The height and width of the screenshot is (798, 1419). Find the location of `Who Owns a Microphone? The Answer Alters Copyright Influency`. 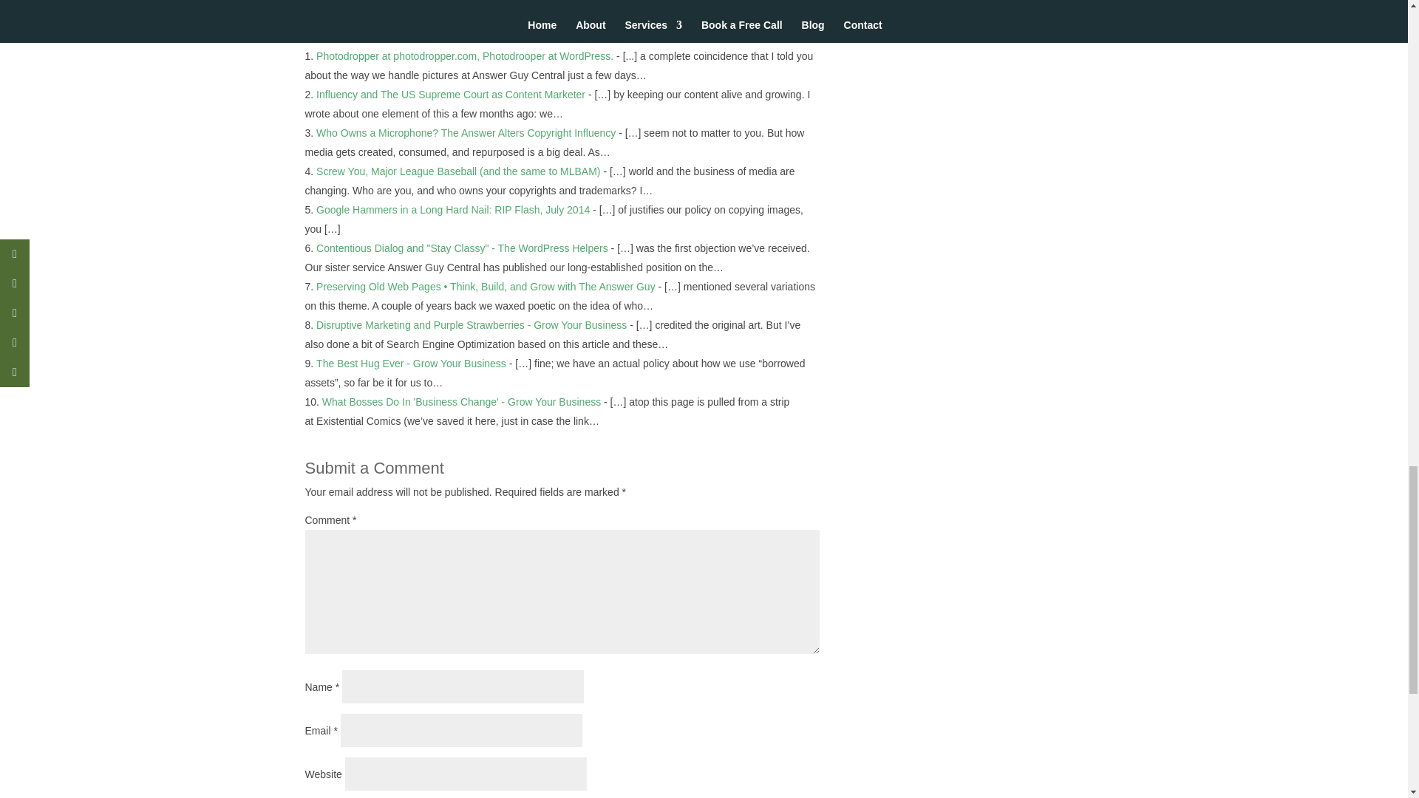

Who Owns a Microphone? The Answer Alters Copyright Influency is located at coordinates (466, 132).